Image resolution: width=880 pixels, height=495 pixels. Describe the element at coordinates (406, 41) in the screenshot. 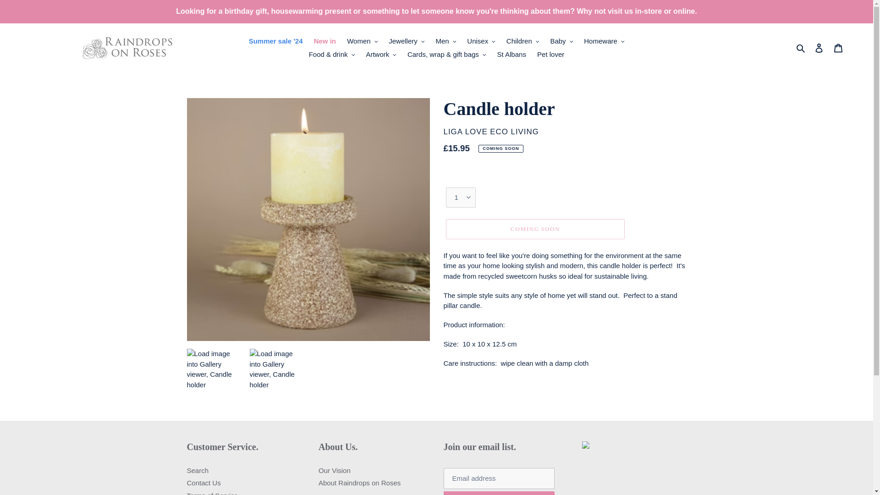

I see `Jewellery` at that location.